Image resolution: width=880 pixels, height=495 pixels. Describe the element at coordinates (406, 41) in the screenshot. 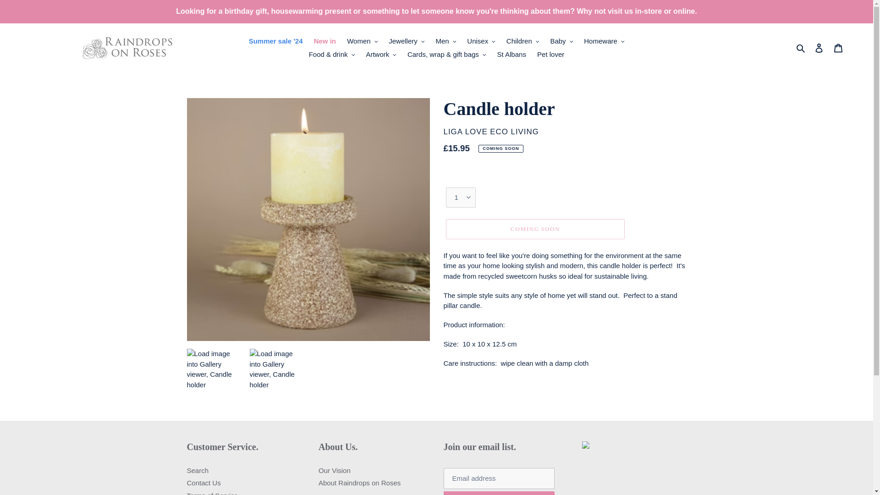

I see `Jewellery` at that location.